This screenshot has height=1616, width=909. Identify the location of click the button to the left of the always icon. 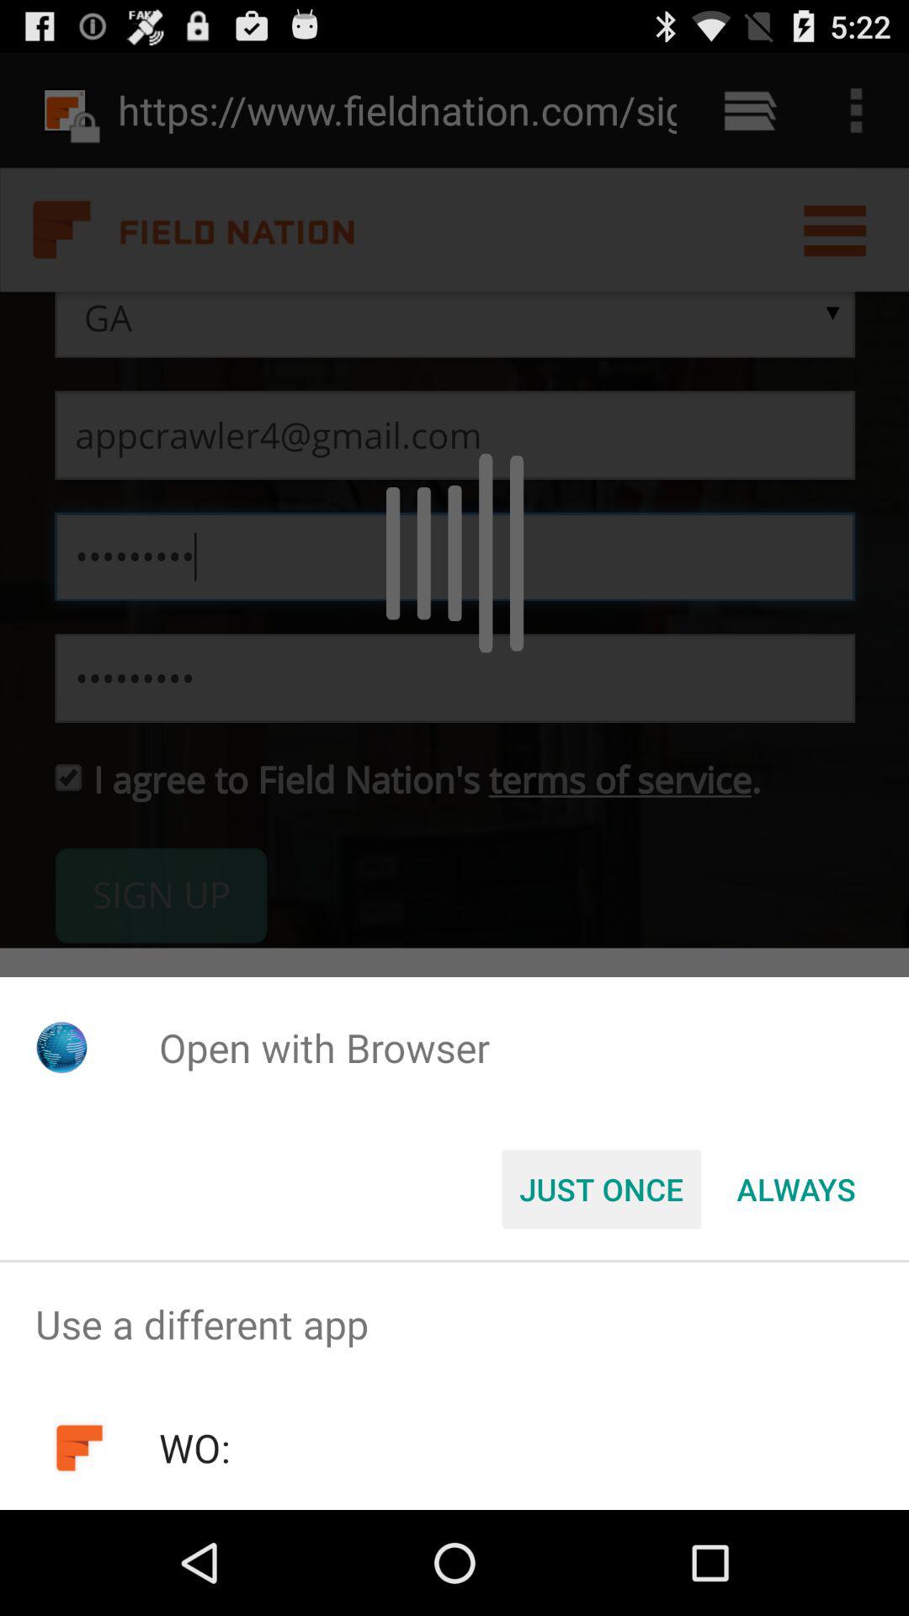
(601, 1189).